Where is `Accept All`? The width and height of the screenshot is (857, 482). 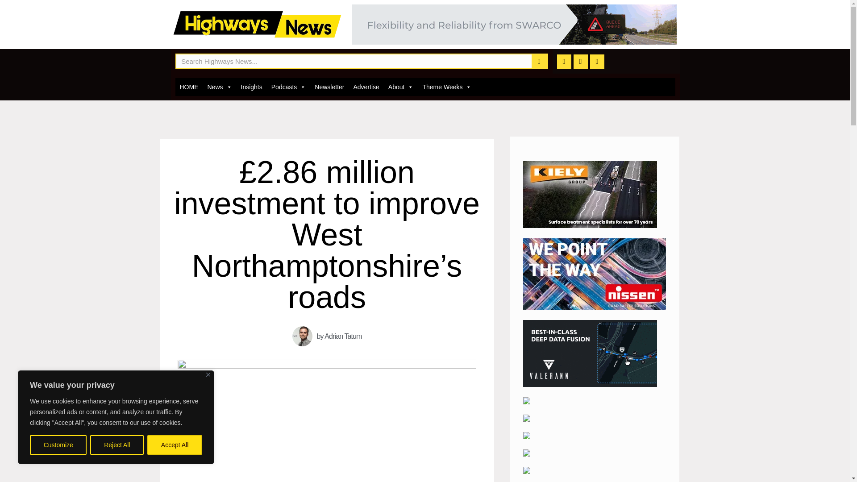 Accept All is located at coordinates (175, 445).